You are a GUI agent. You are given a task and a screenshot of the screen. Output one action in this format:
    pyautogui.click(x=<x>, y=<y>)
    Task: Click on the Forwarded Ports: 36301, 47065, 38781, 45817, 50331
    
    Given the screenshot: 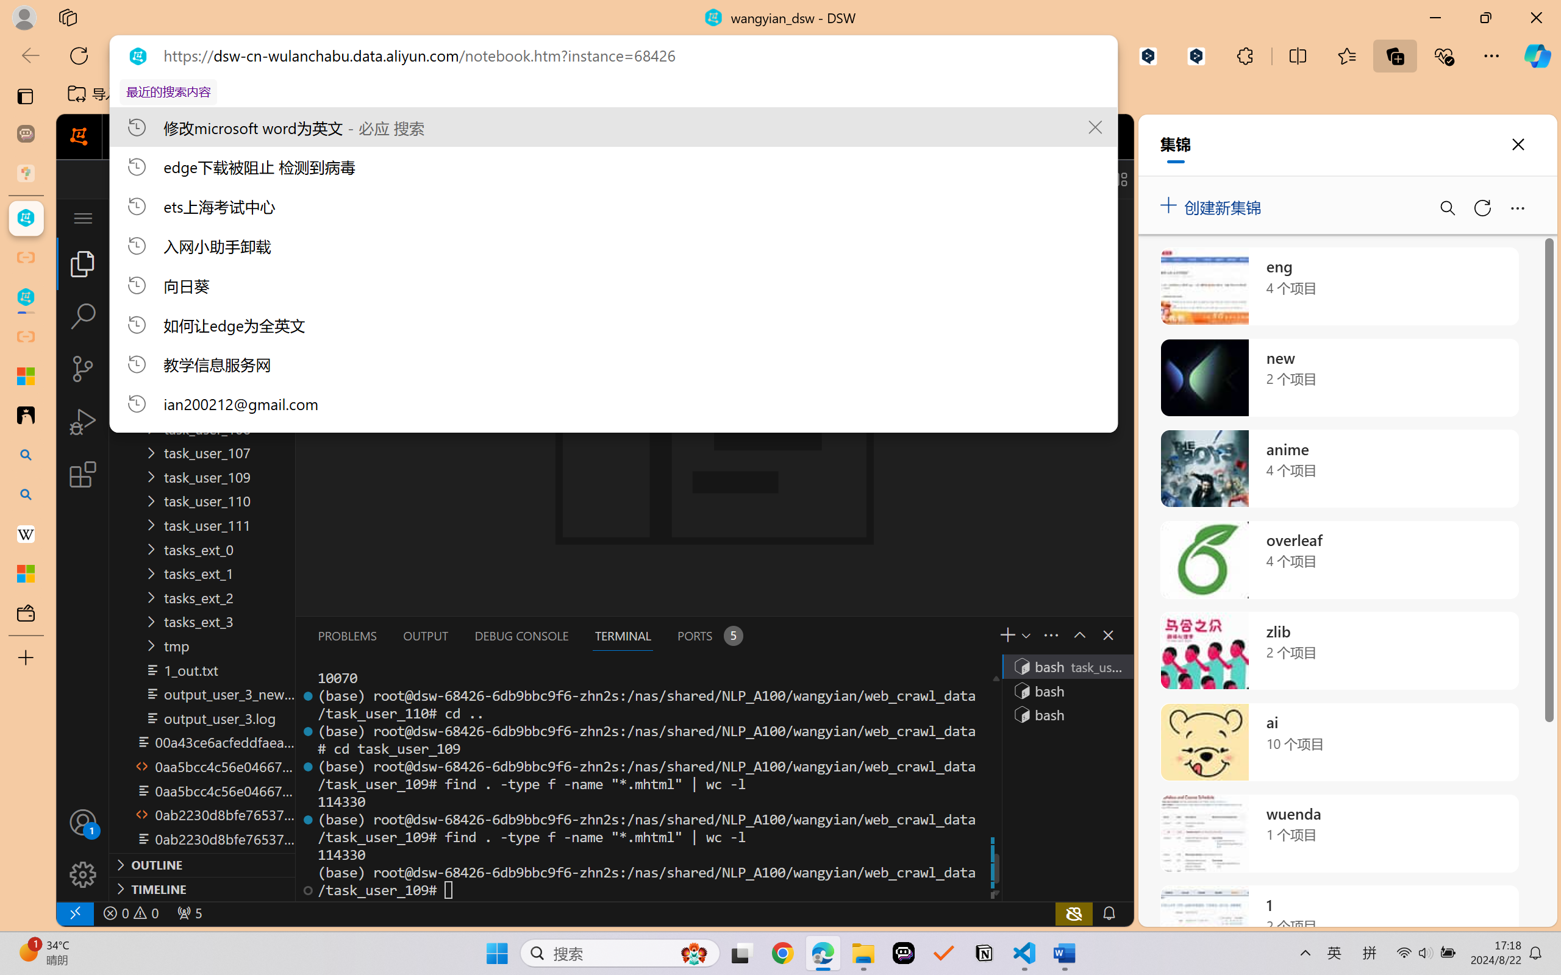 What is the action you would take?
    pyautogui.click(x=189, y=913)
    